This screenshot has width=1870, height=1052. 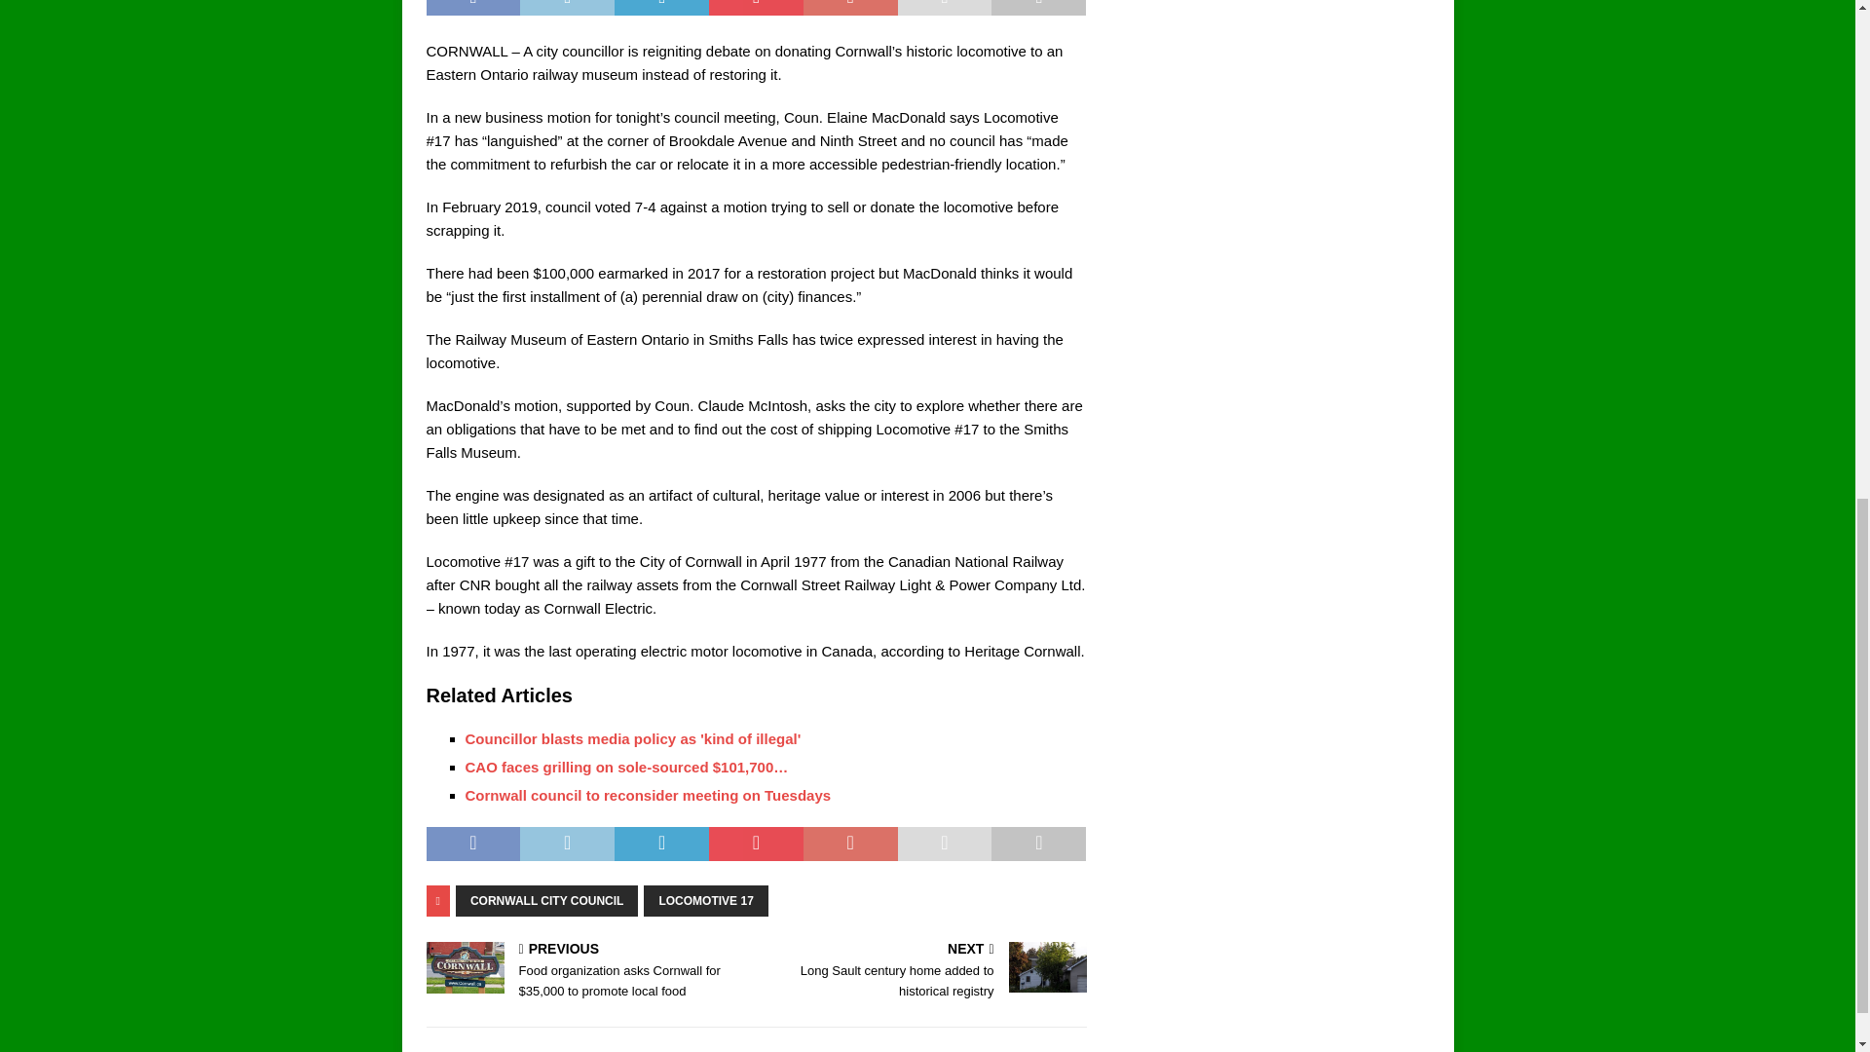 I want to click on Cornwall council to reconsider meeting on Tuesdays, so click(x=649, y=795).